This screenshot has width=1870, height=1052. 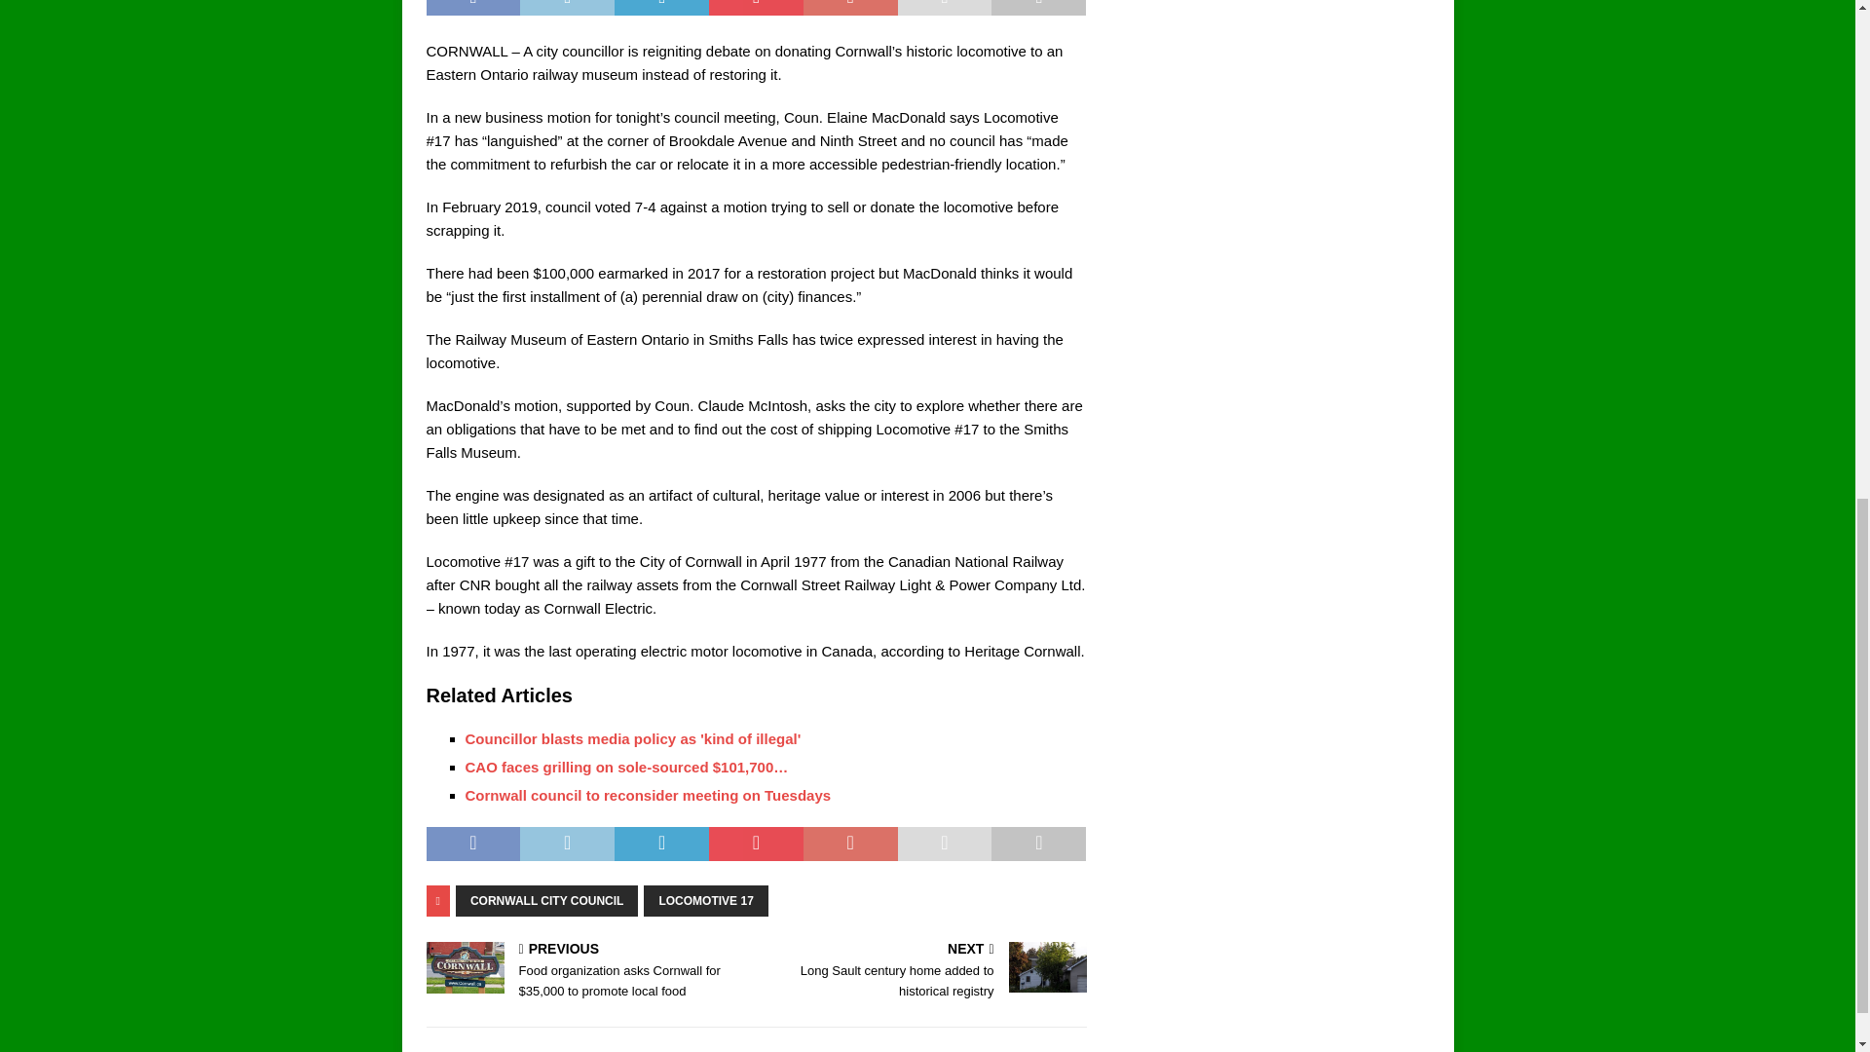 I want to click on Cornwall council to reconsider meeting on Tuesdays, so click(x=649, y=795).